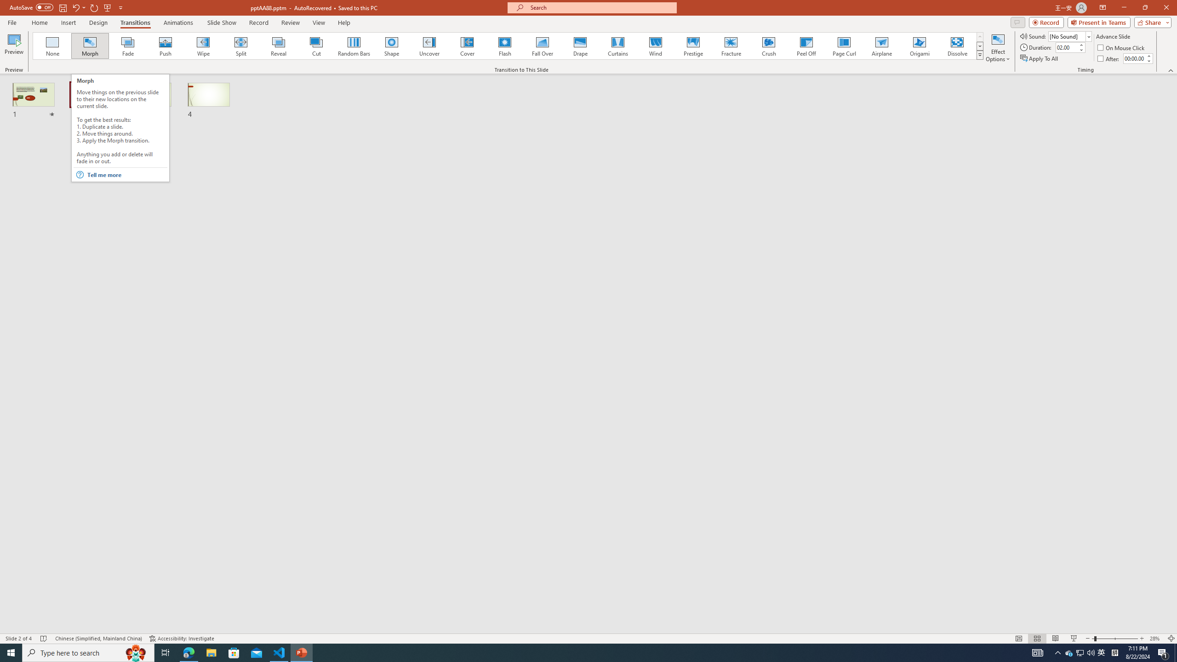 This screenshot has height=662, width=1177. What do you see at coordinates (693, 46) in the screenshot?
I see `Prestige` at bounding box center [693, 46].